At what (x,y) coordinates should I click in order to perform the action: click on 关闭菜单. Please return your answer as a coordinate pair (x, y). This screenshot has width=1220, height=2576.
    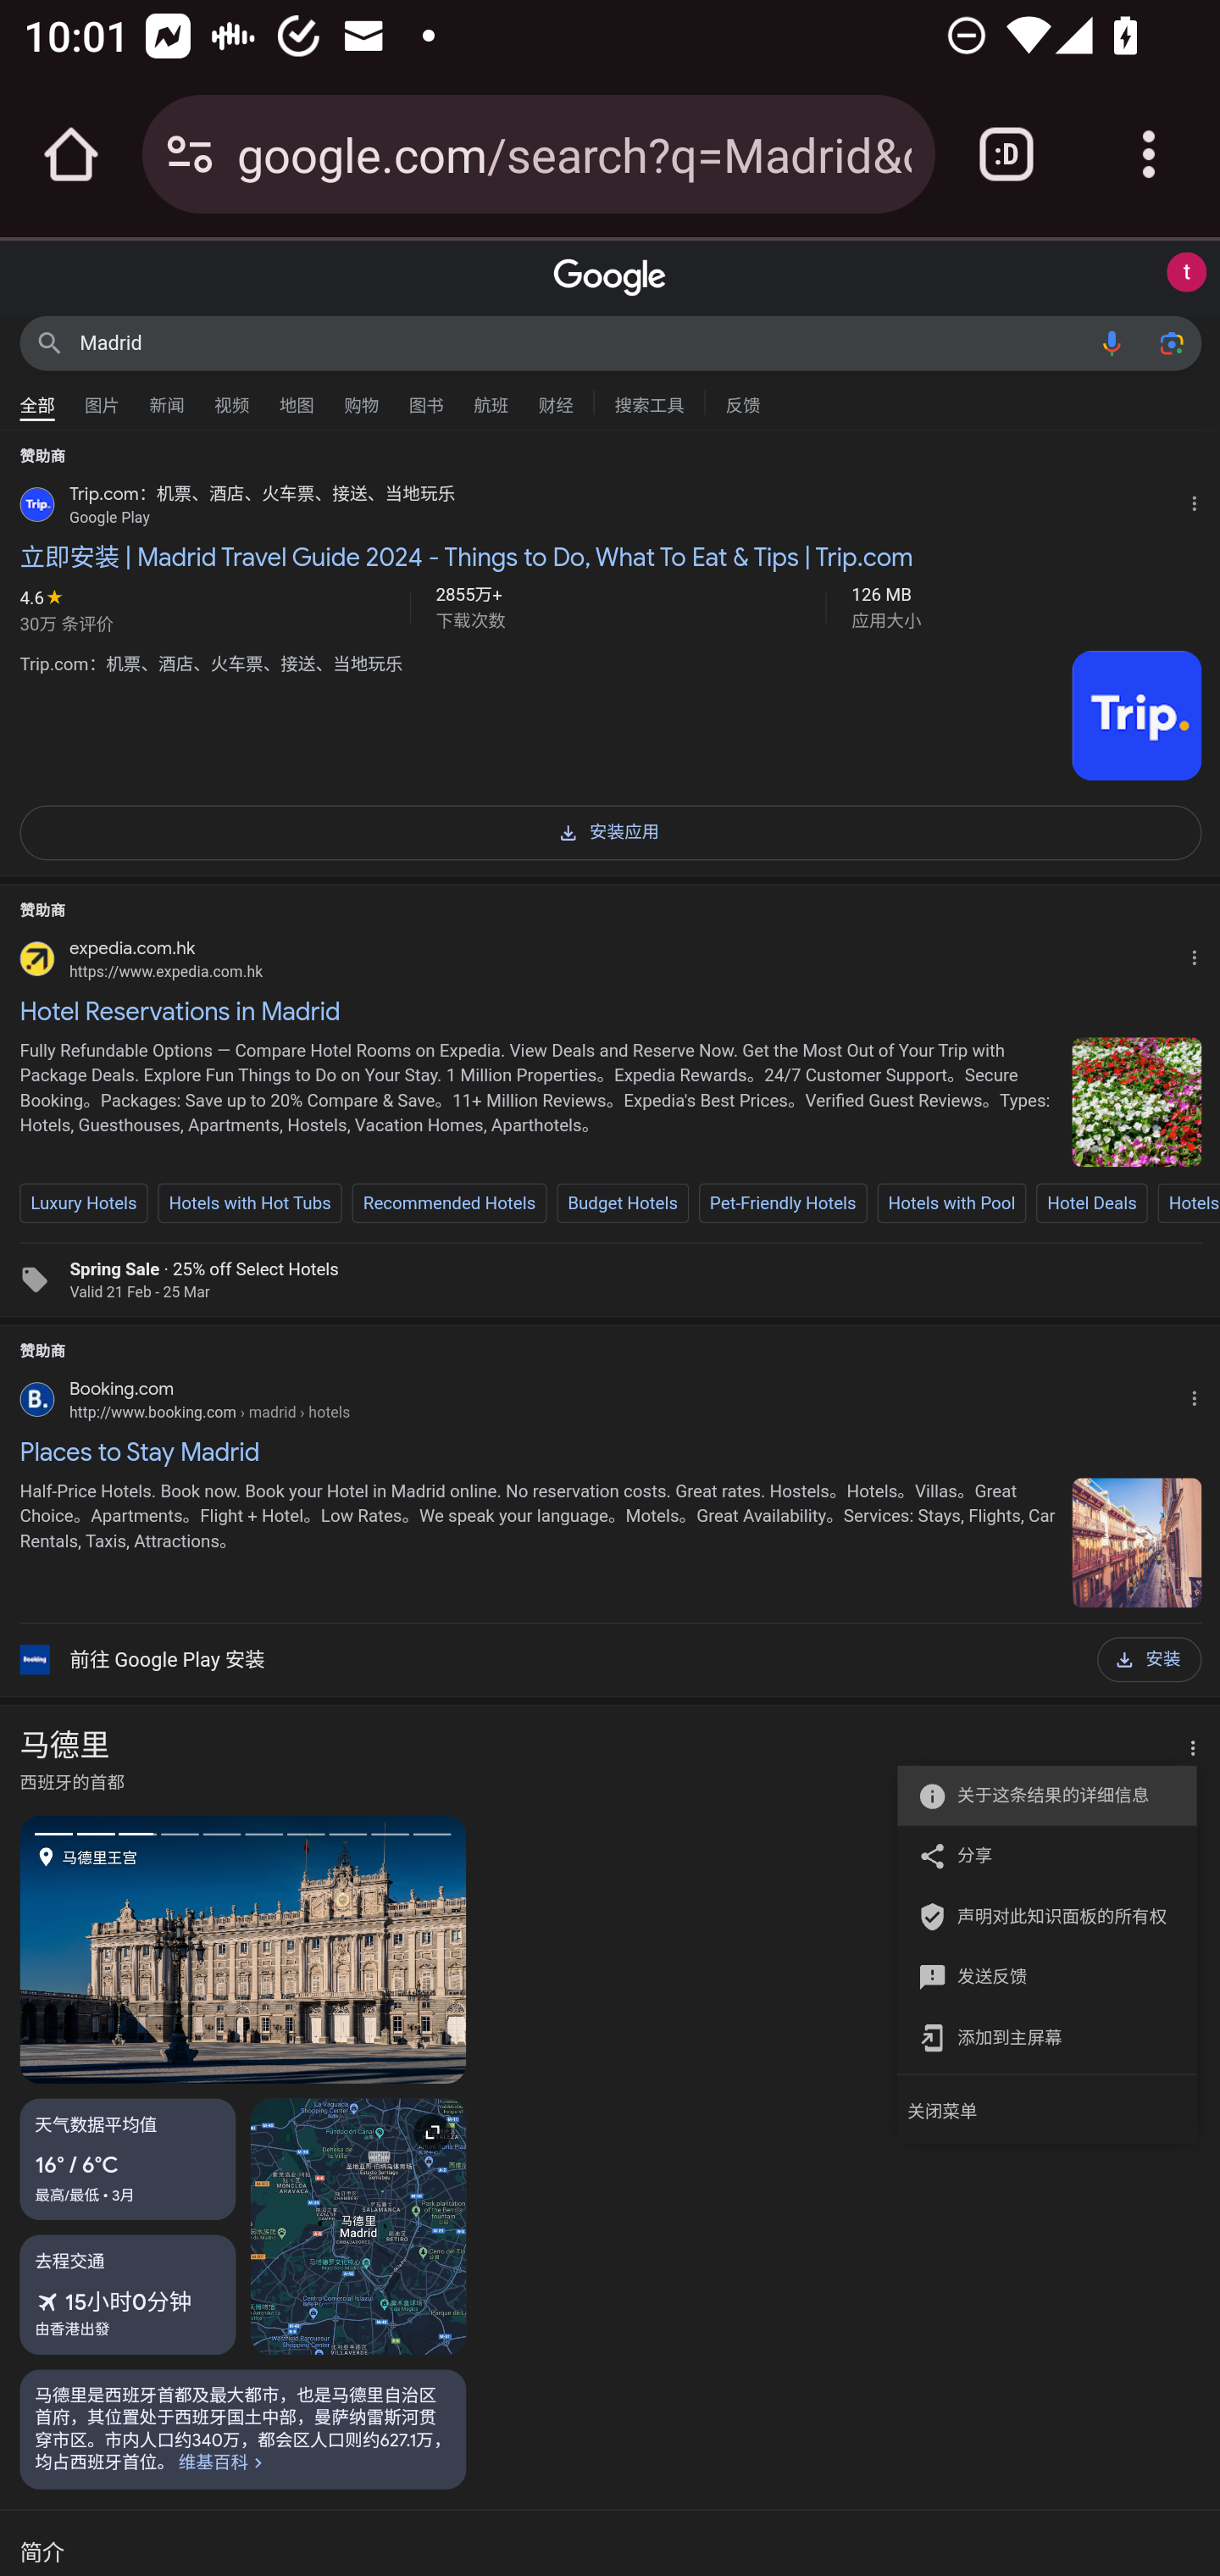
    Looking at the image, I should click on (1047, 2111).